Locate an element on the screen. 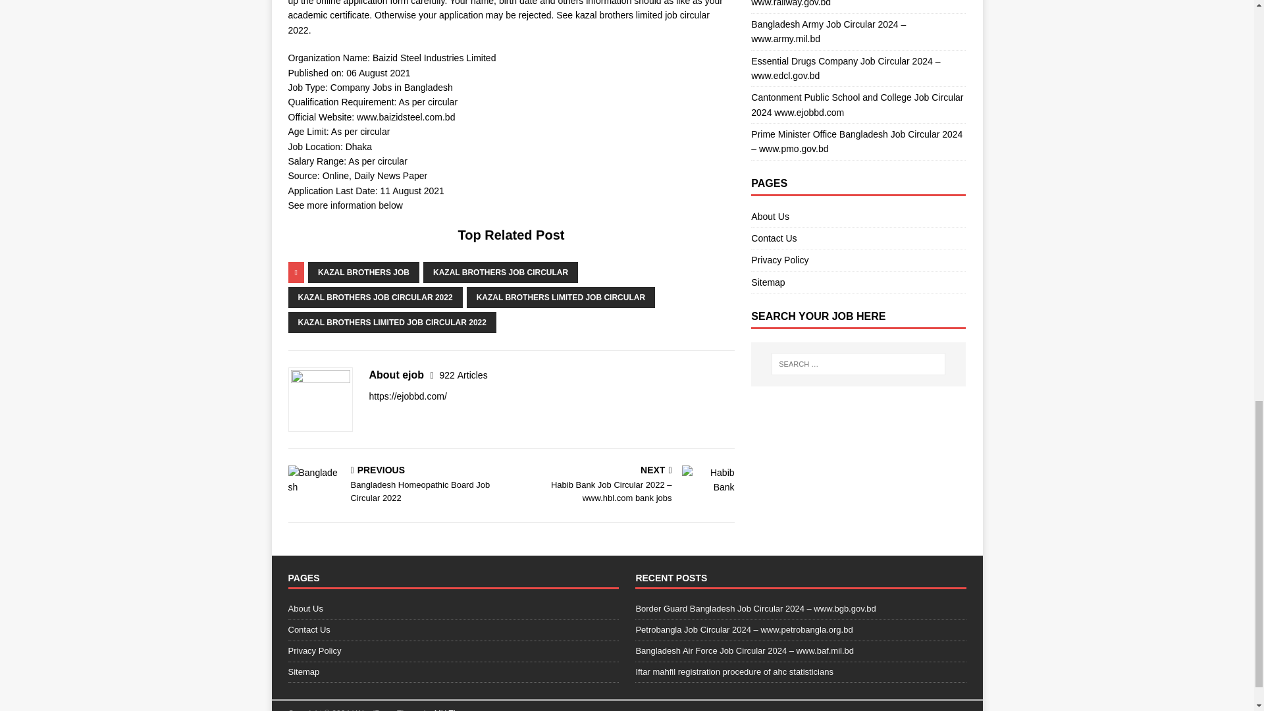  KAZAL BROTHERS JOB is located at coordinates (463, 374).